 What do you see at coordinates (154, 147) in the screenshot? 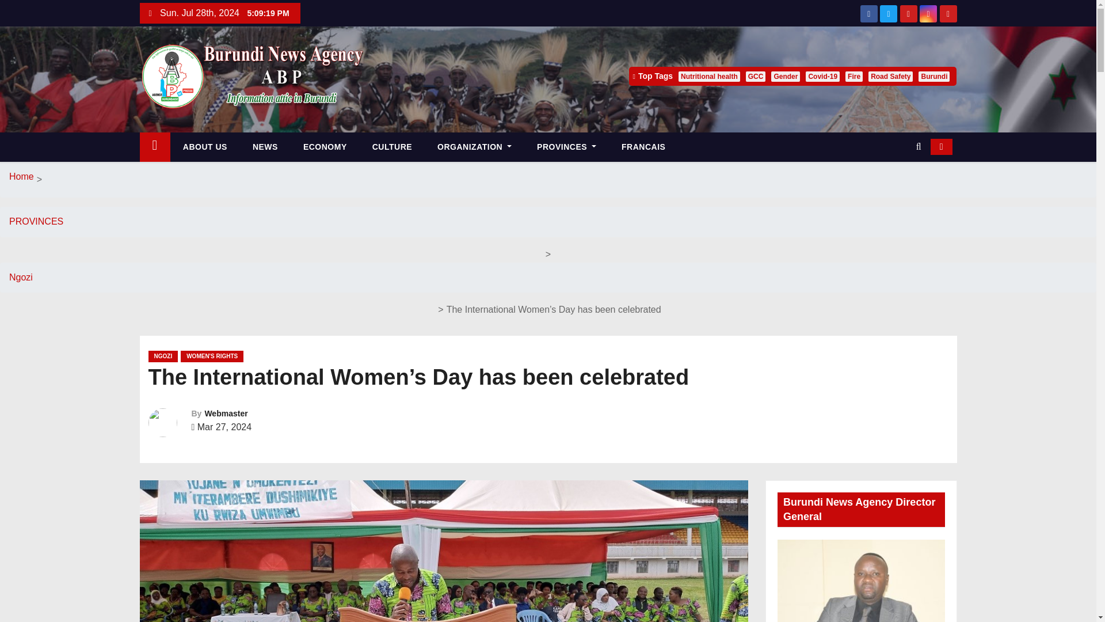
I see `Home` at bounding box center [154, 147].